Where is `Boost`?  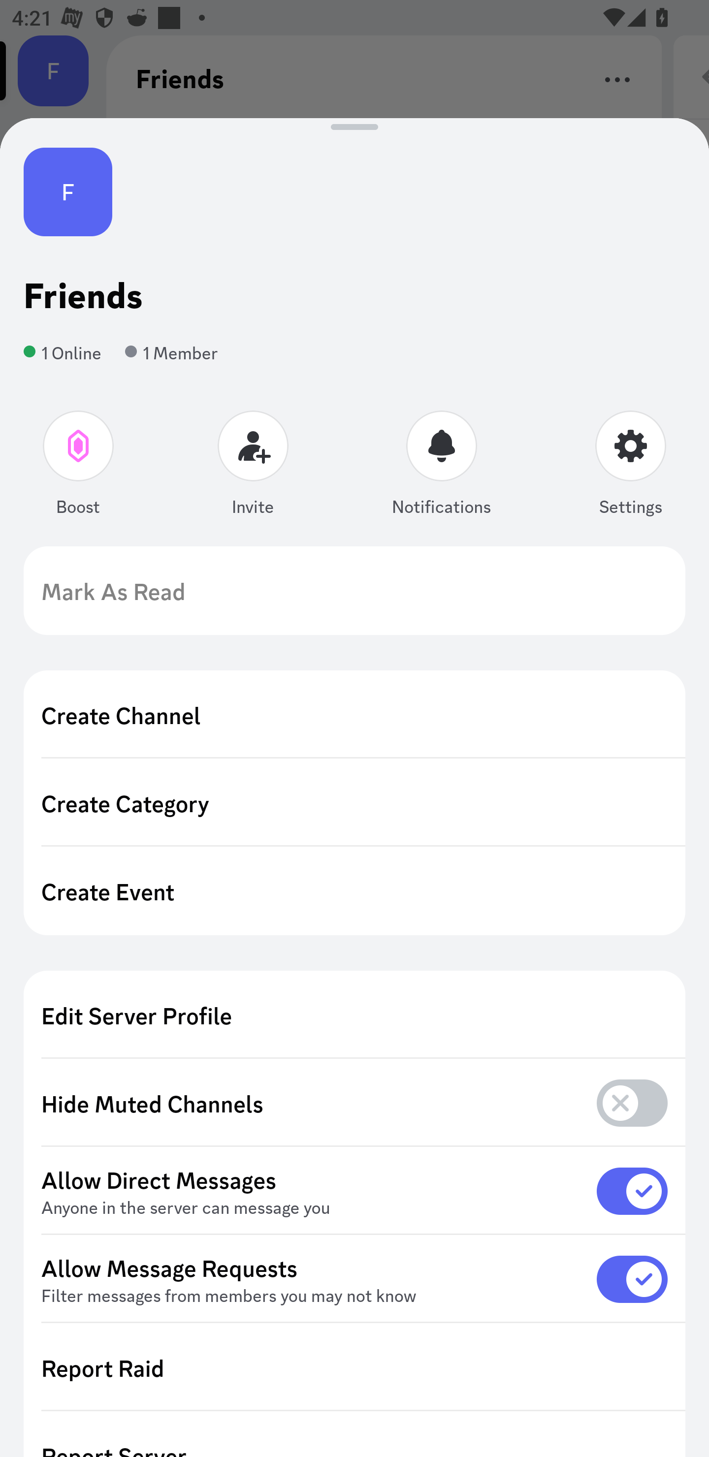 Boost is located at coordinates (79, 467).